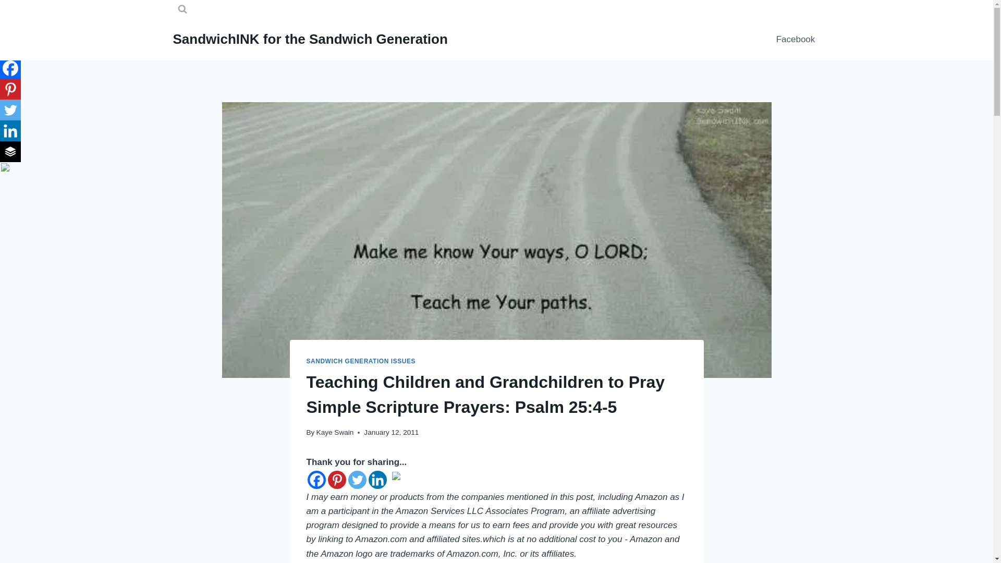  Describe the element at coordinates (10, 131) in the screenshot. I see `Linkedin` at that location.